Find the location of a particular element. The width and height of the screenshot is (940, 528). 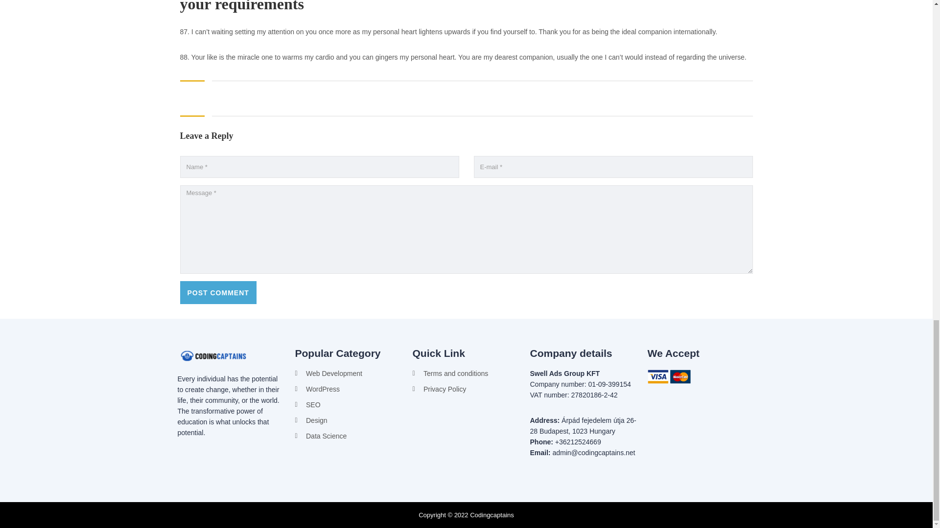

WordPress is located at coordinates (349, 389).